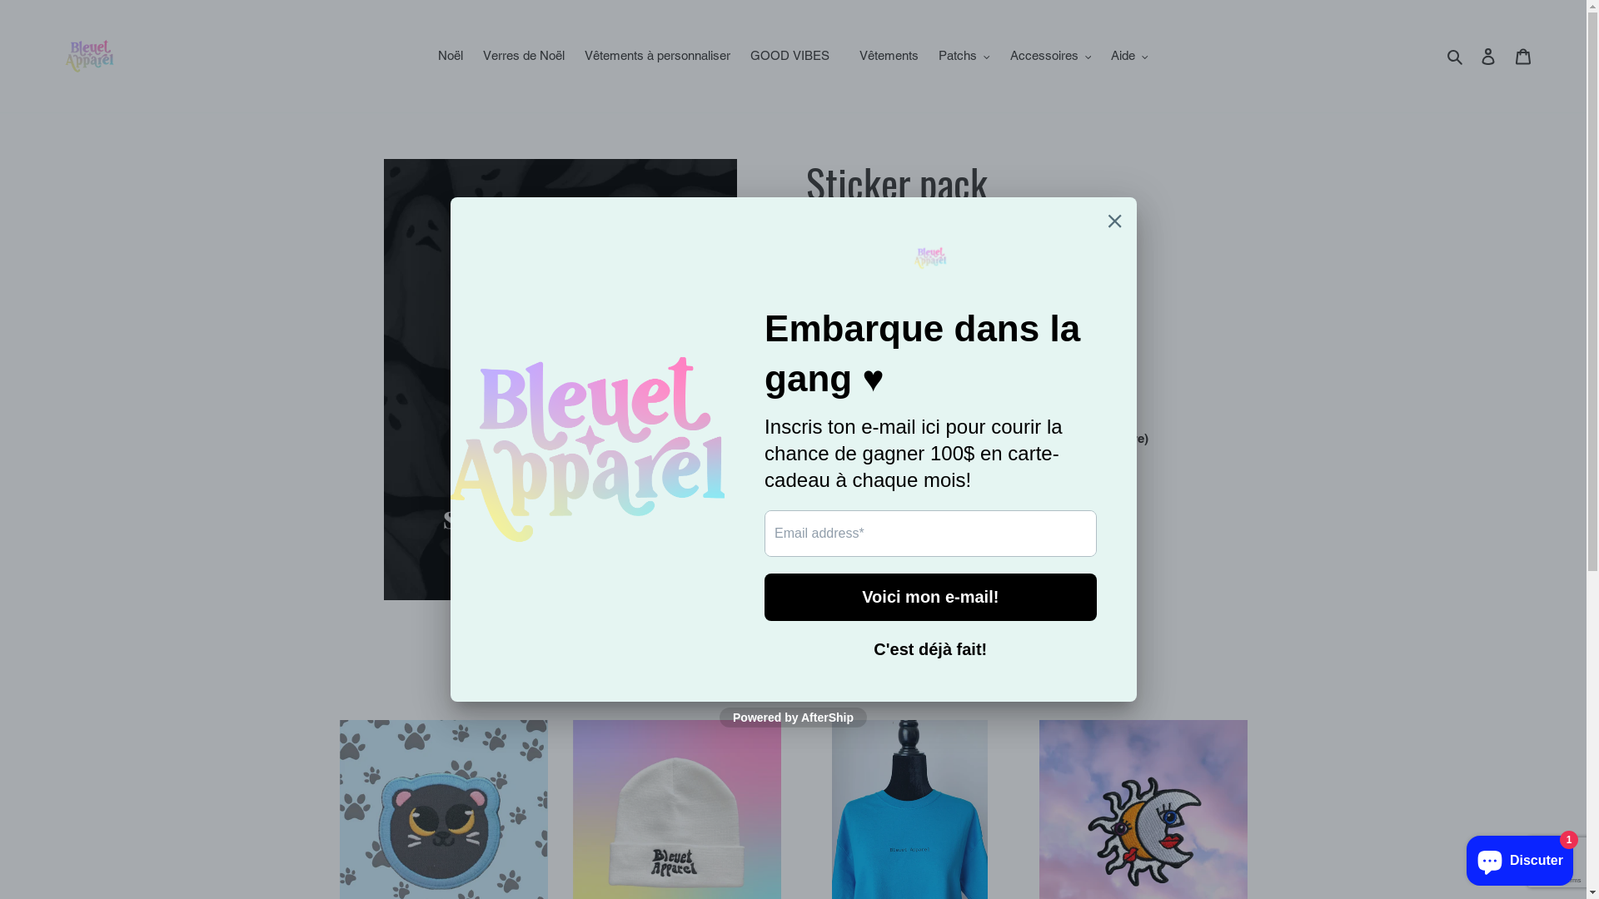 Image resolution: width=1599 pixels, height=899 pixels. Describe the element at coordinates (848, 531) in the screenshot. I see `PARTAGER
PARTAGER SUR FACEBOOK` at that location.